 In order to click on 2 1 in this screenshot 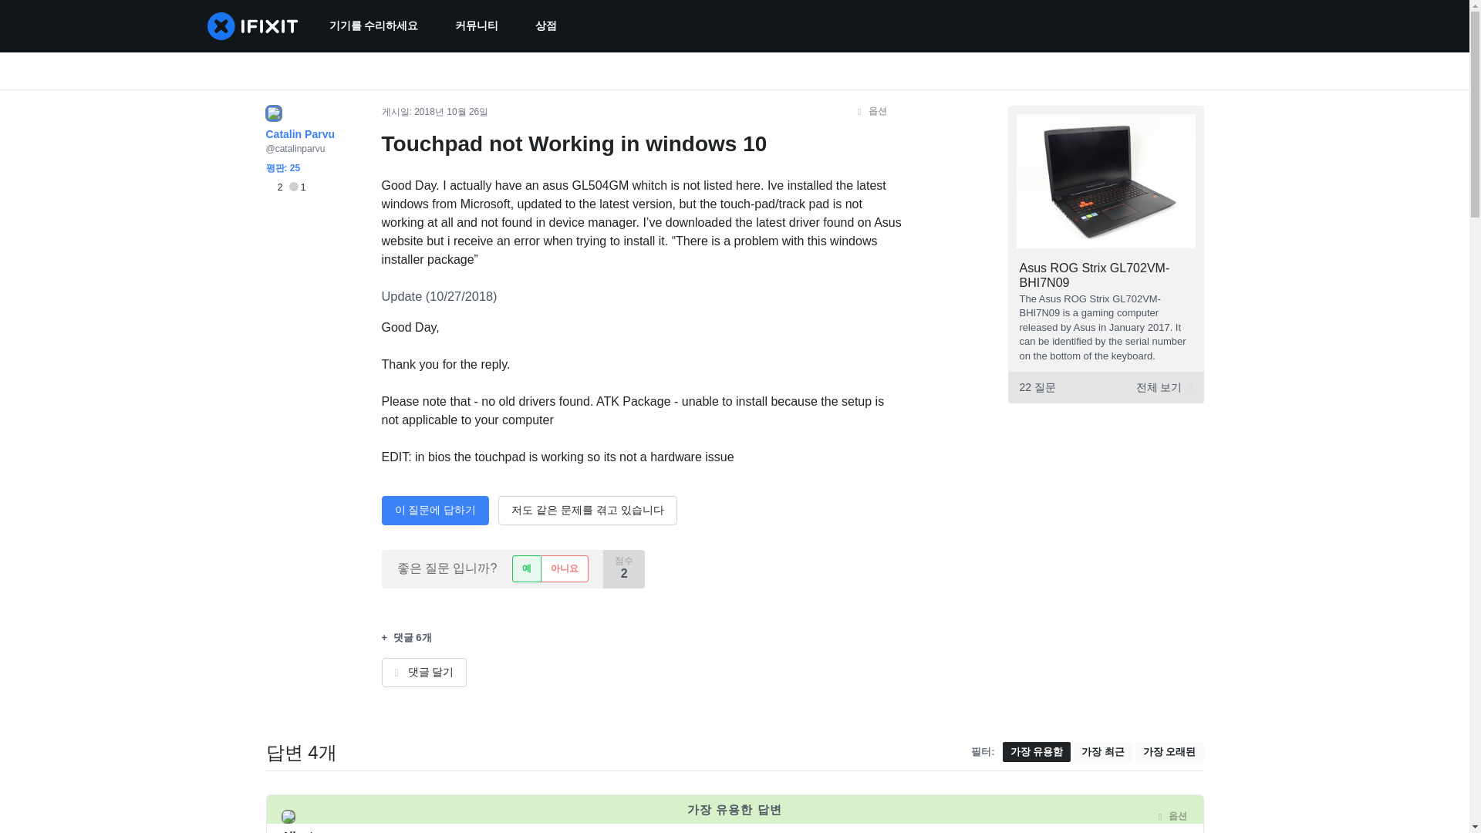, I will do `click(285, 187)`.